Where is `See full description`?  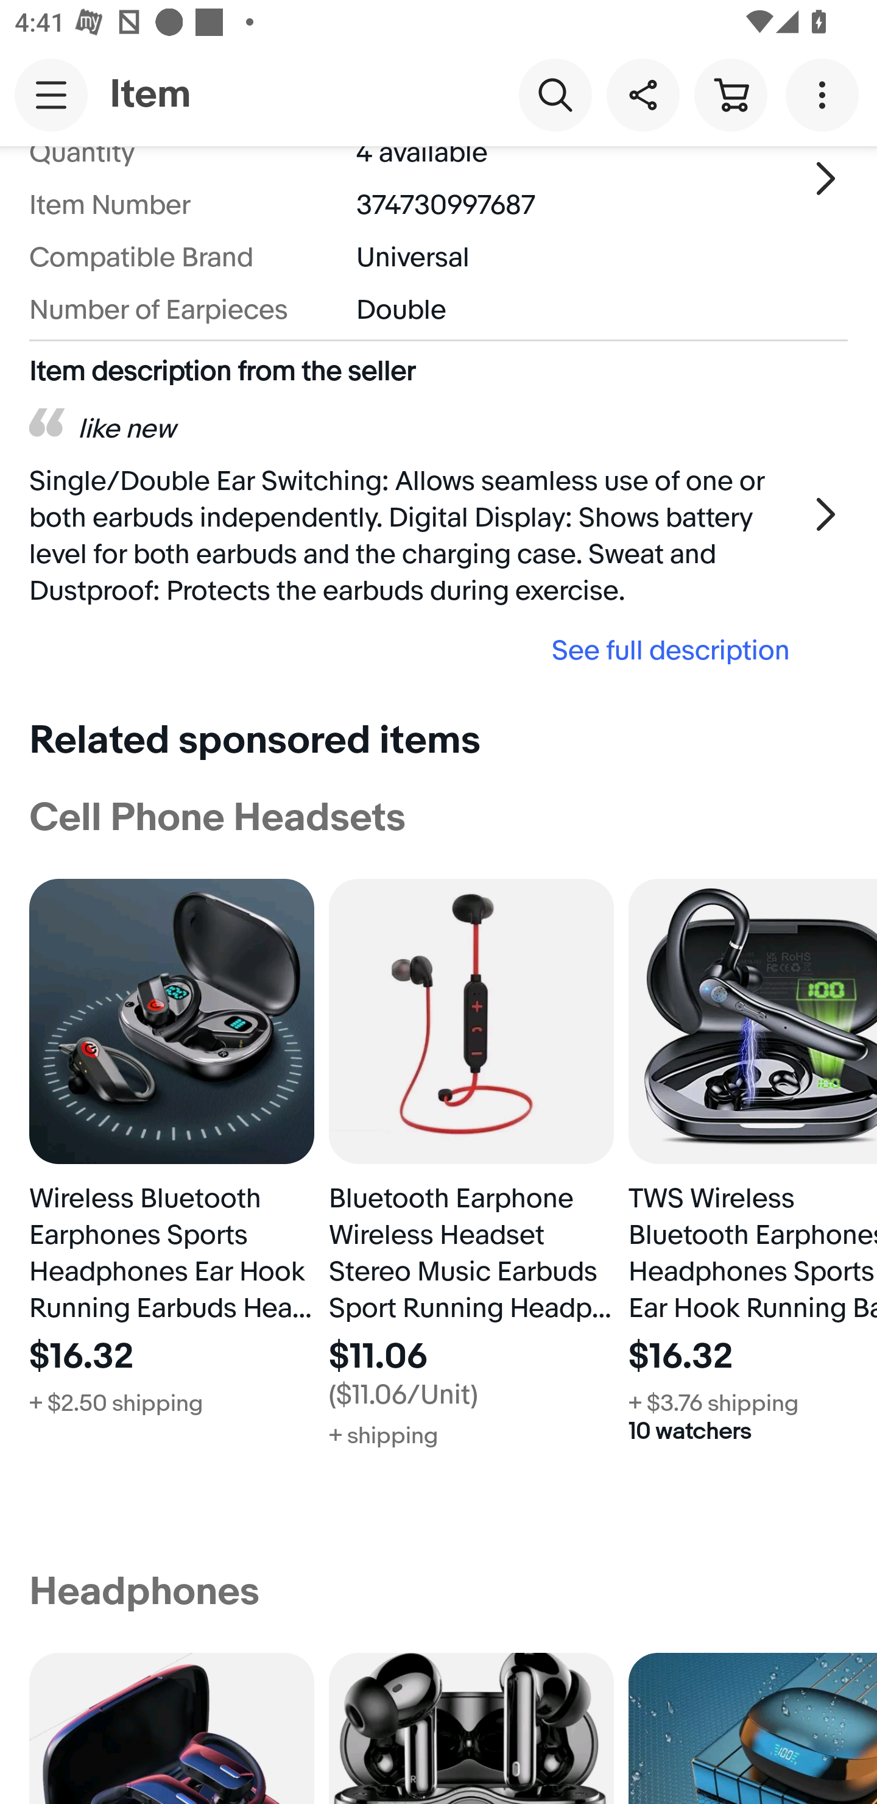
See full description is located at coordinates (417, 650).